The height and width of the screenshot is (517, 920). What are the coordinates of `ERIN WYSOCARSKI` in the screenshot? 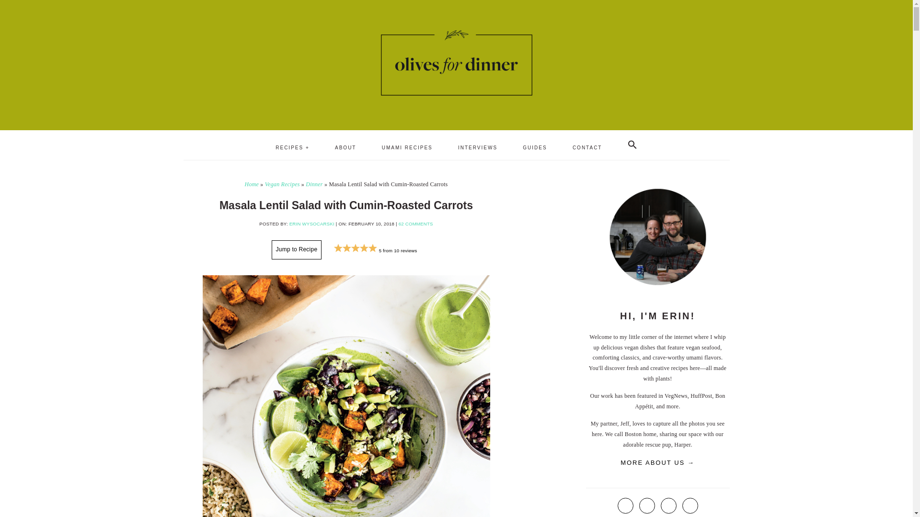 It's located at (312, 224).